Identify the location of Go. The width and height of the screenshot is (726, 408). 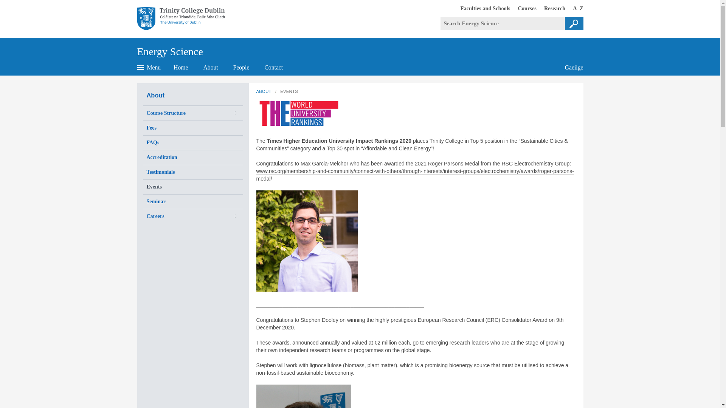
(210, 67).